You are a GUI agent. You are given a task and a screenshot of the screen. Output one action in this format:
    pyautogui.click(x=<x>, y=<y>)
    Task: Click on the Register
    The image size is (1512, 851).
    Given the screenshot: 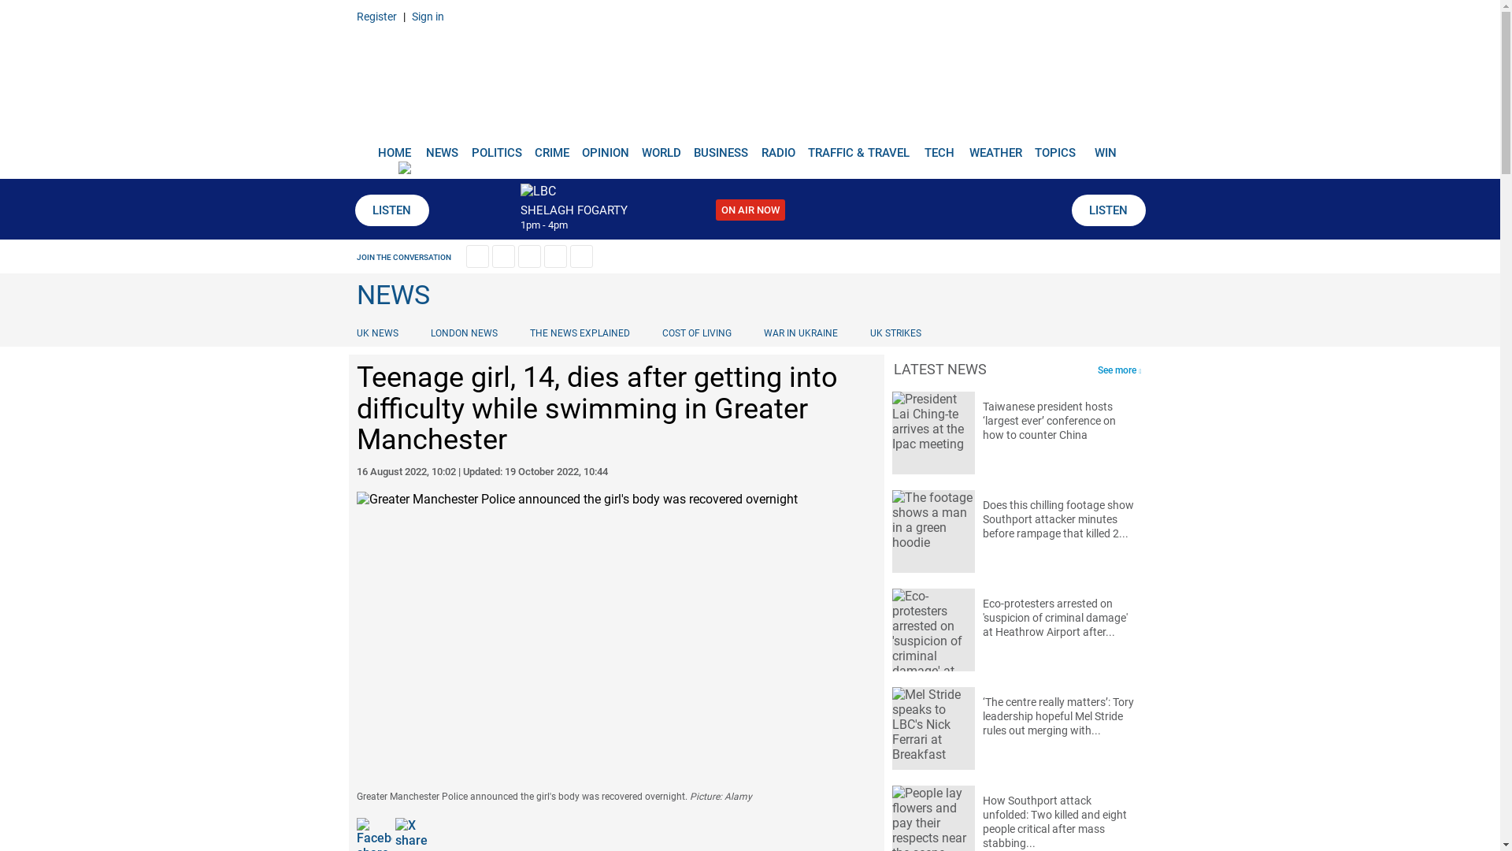 What is the action you would take?
    pyautogui.click(x=376, y=16)
    